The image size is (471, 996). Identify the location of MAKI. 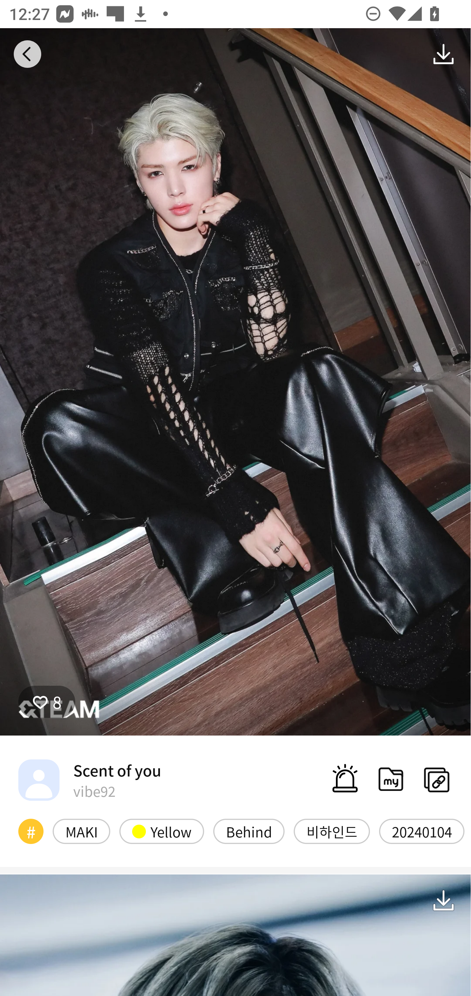
(81, 831).